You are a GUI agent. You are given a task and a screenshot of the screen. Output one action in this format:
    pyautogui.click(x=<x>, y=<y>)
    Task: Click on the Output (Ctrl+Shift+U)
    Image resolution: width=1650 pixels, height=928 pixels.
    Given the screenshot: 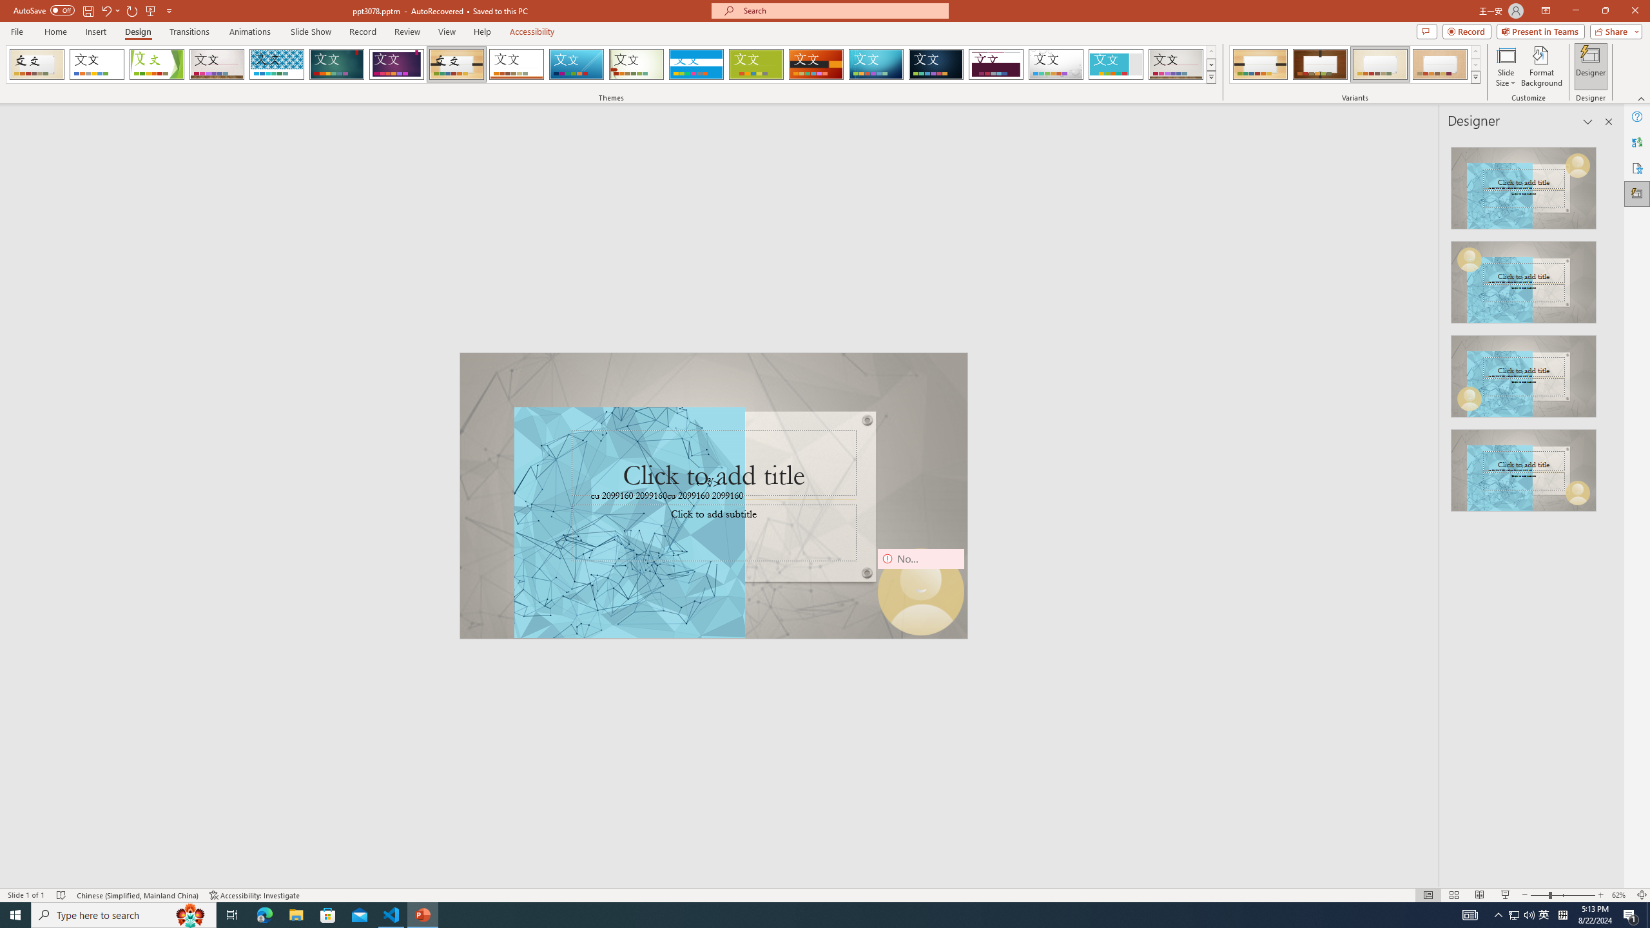 What is the action you would take?
    pyautogui.click(x=449, y=604)
    